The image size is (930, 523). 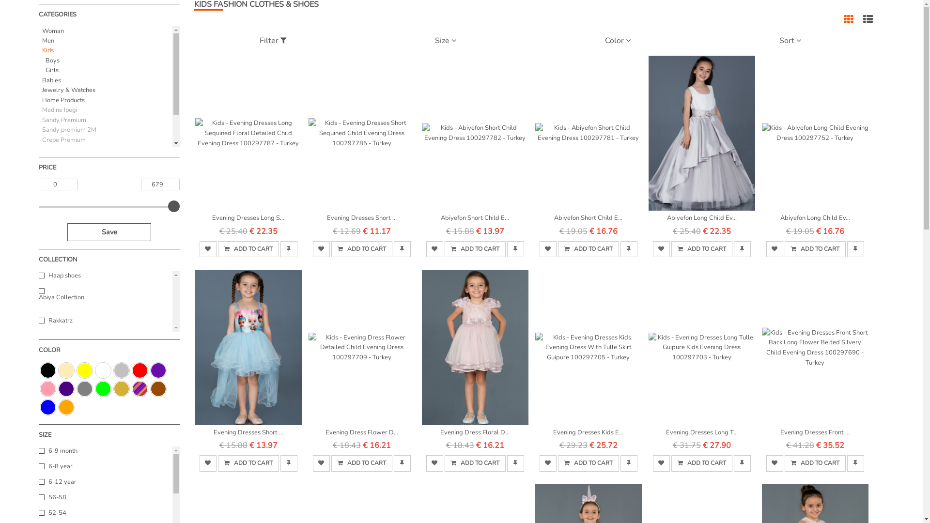 I want to click on Pin, so click(x=515, y=463).